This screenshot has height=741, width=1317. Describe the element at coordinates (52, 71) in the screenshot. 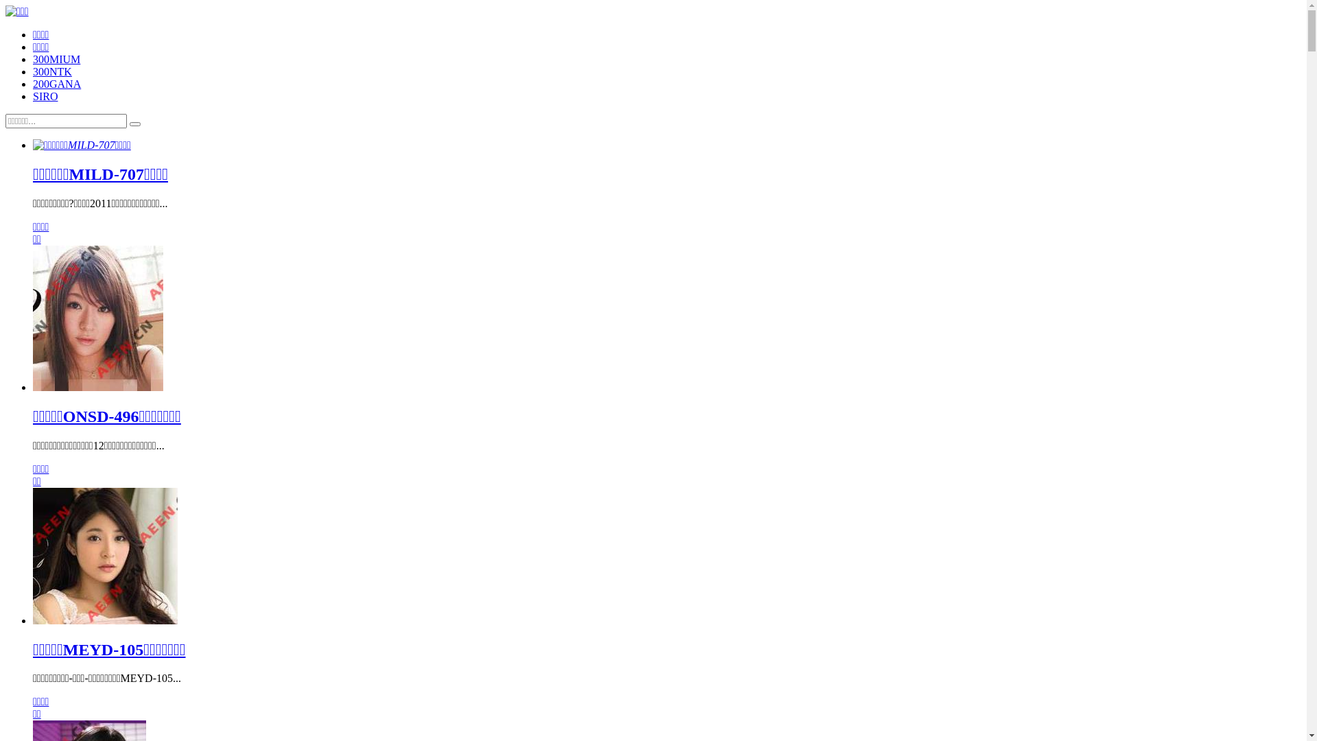

I see `300NTK` at that location.